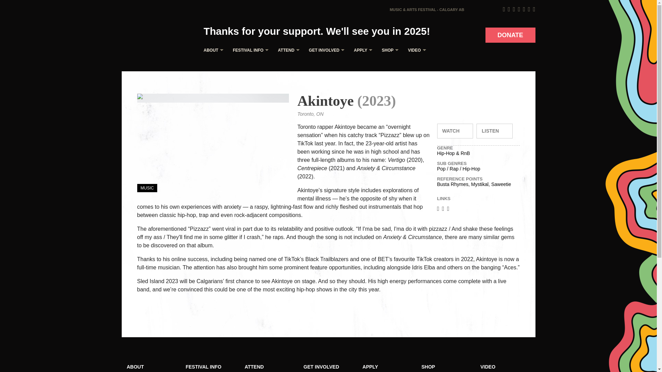 Image resolution: width=662 pixels, height=372 pixels. What do you see at coordinates (287, 50) in the screenshot?
I see `ATTEND` at bounding box center [287, 50].